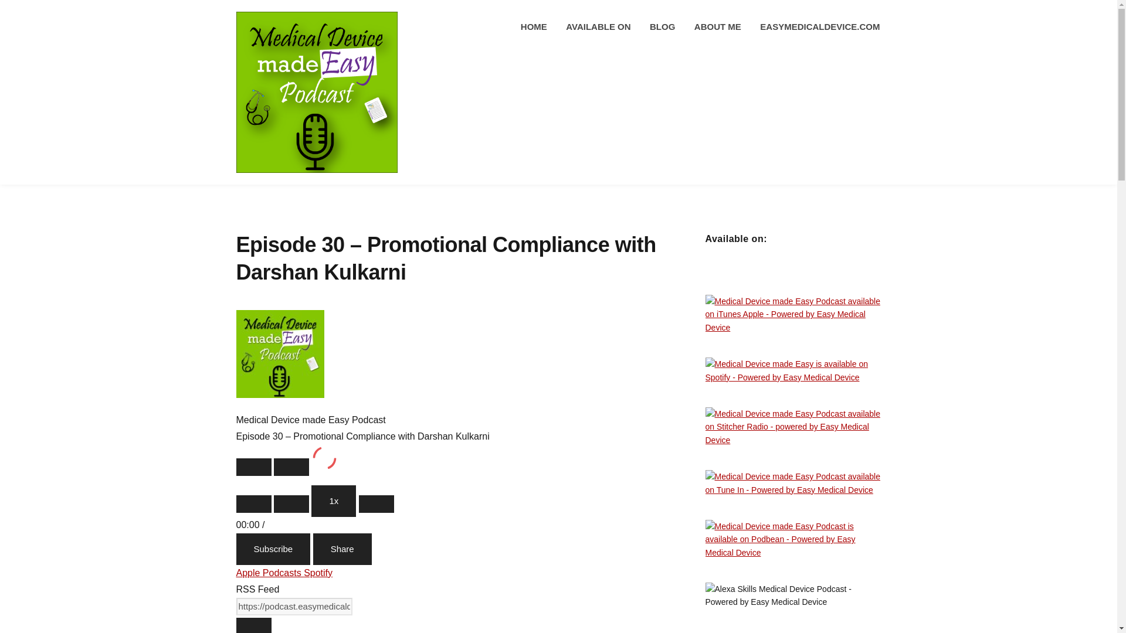  What do you see at coordinates (377, 503) in the screenshot?
I see `Fast Forward 30 seconds` at bounding box center [377, 503].